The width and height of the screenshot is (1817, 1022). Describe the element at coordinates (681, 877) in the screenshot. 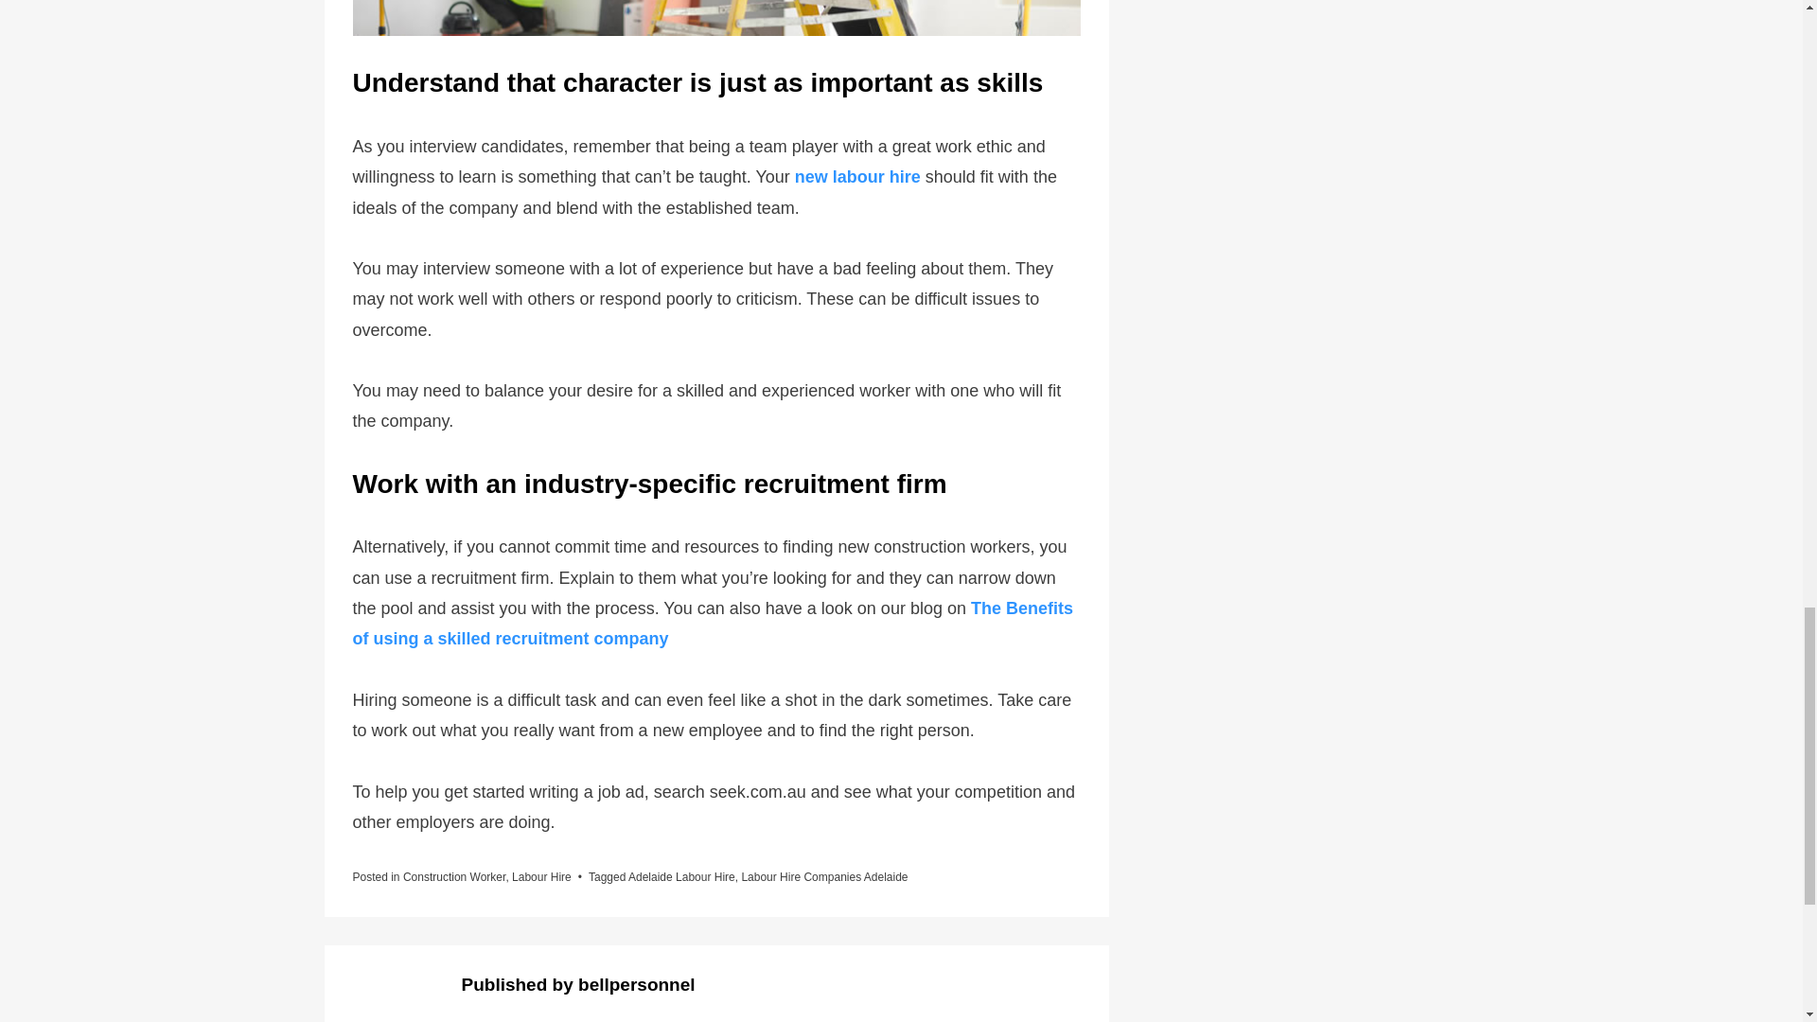

I see `Adelaide Labour Hire` at that location.